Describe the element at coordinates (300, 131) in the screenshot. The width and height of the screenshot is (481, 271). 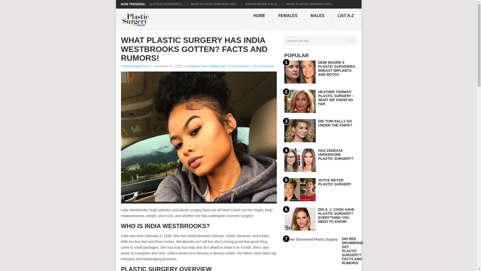
I see `3` at that location.